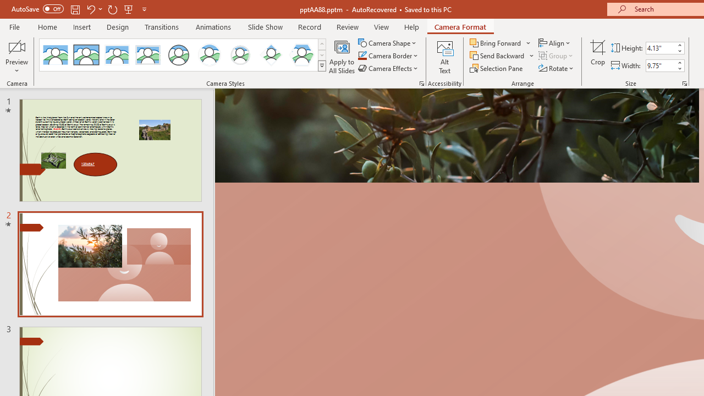  What do you see at coordinates (271, 55) in the screenshot?
I see `Center Shadow Diamond` at bounding box center [271, 55].